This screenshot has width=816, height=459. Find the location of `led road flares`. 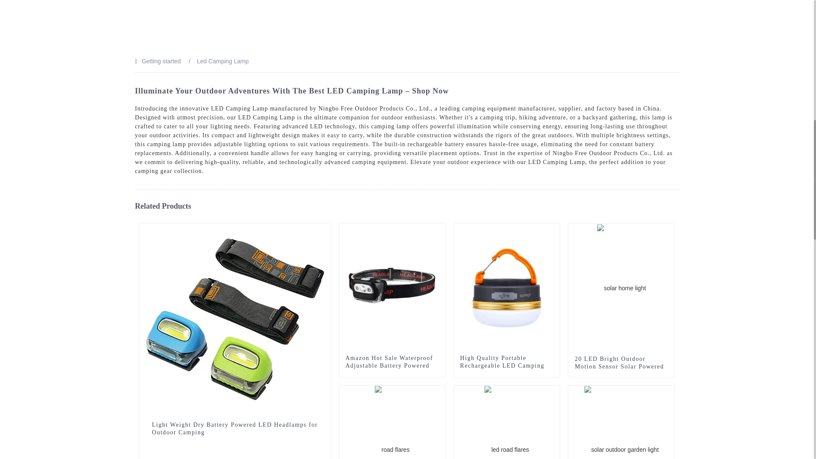

led road flares is located at coordinates (553, 392).